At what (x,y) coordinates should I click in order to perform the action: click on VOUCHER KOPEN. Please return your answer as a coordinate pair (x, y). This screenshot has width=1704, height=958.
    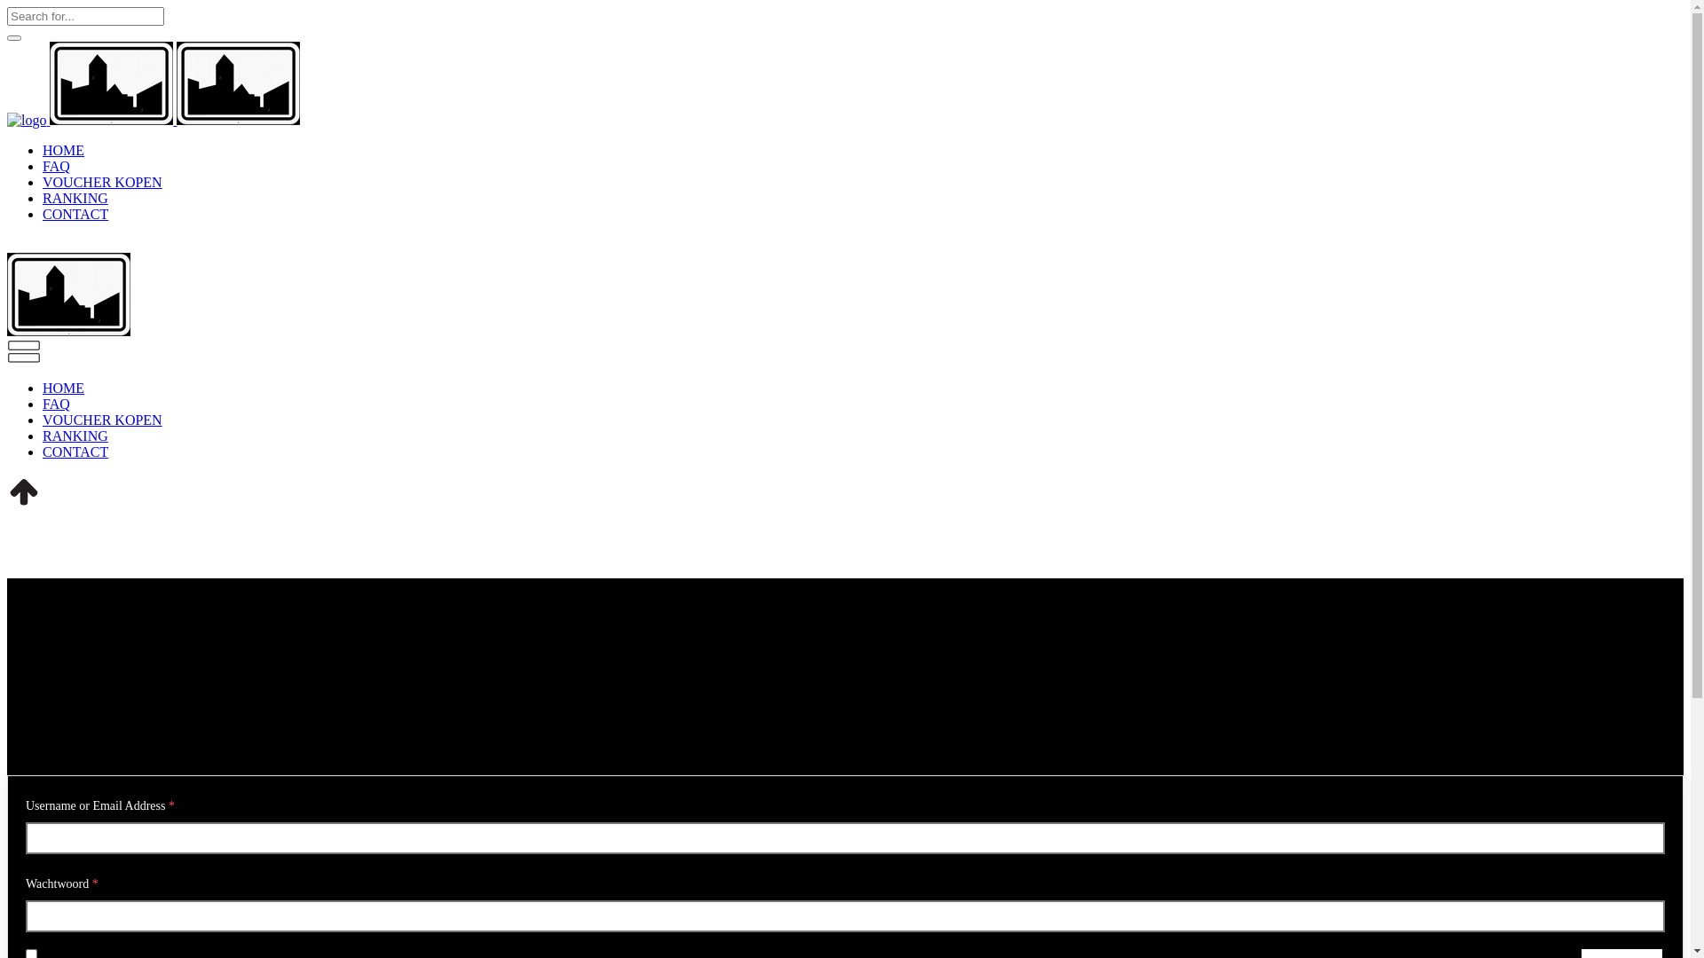
    Looking at the image, I should click on (103, 420).